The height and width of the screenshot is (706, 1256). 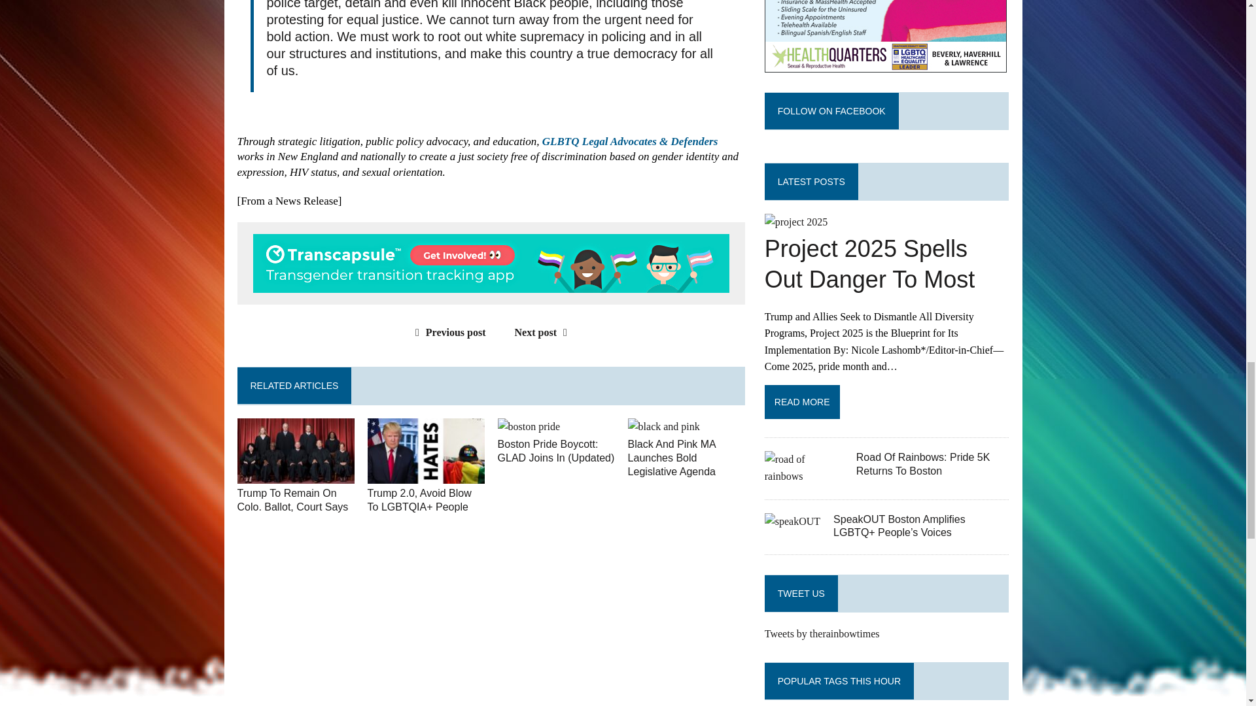 What do you see at coordinates (796, 221) in the screenshot?
I see `Project 2025 Spells Out Danger To Most` at bounding box center [796, 221].